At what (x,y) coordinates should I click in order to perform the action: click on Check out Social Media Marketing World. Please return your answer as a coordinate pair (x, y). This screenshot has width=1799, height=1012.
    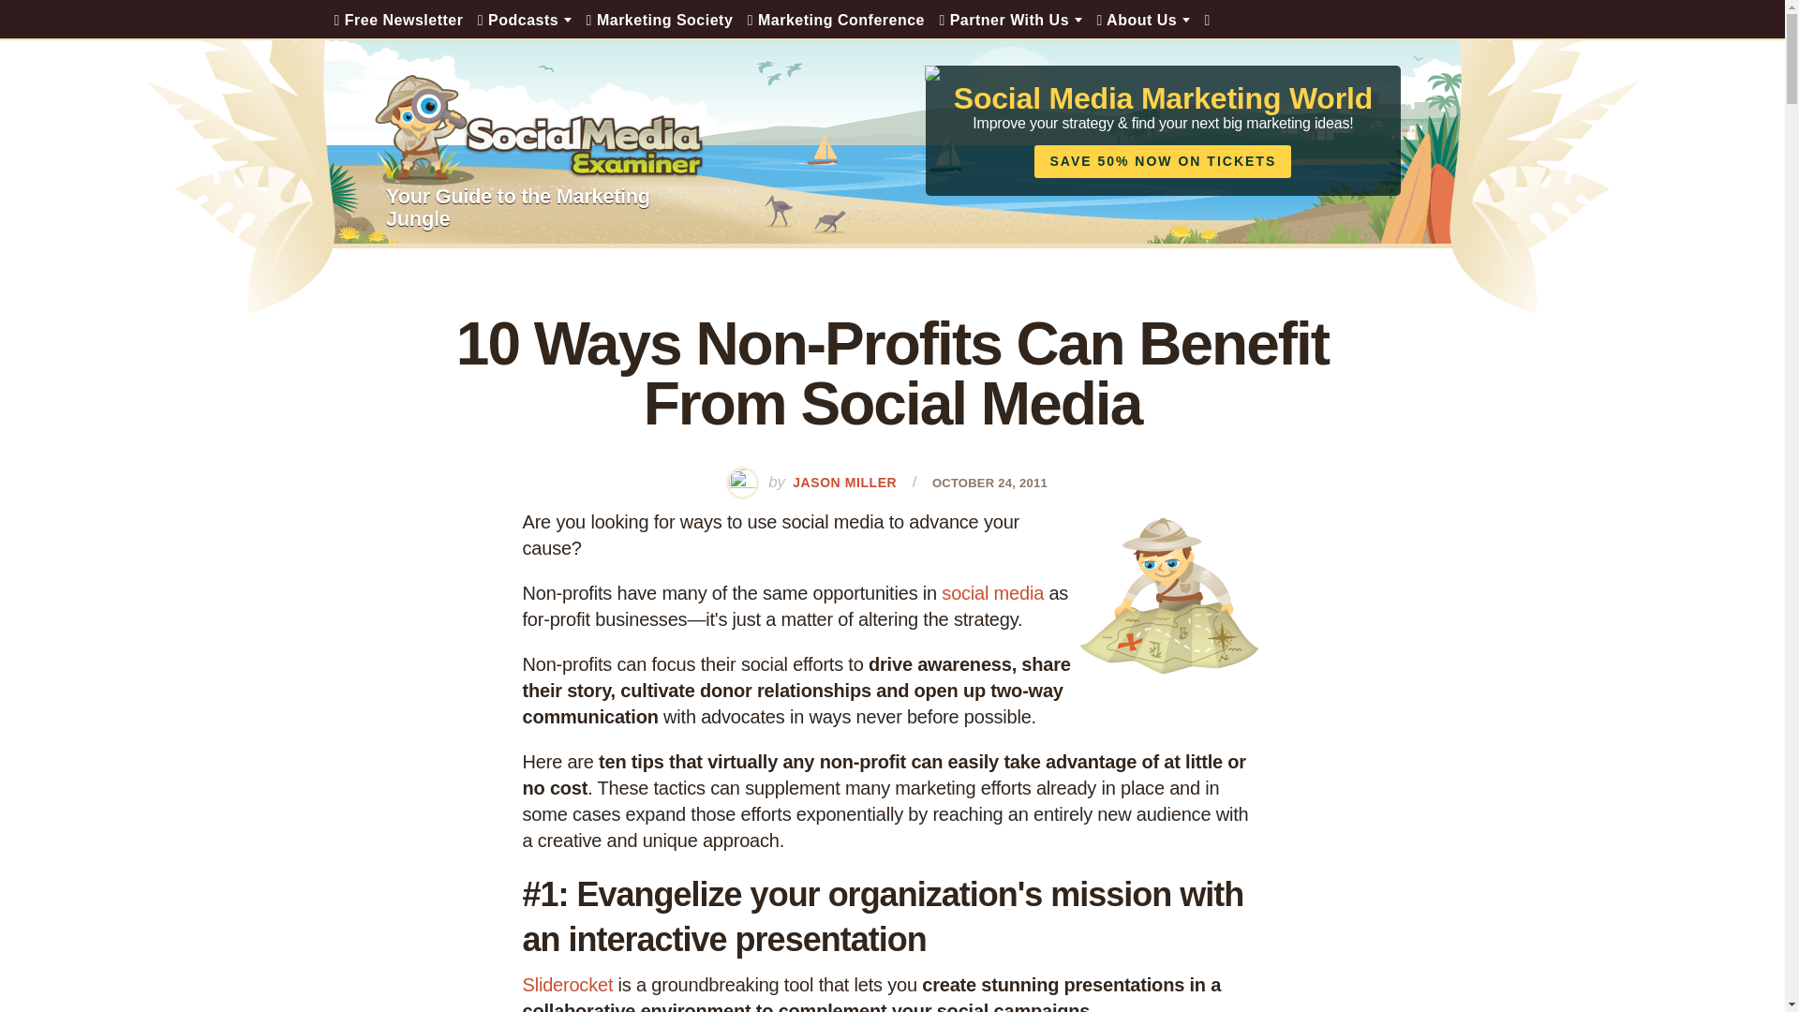
    Looking at the image, I should click on (836, 19).